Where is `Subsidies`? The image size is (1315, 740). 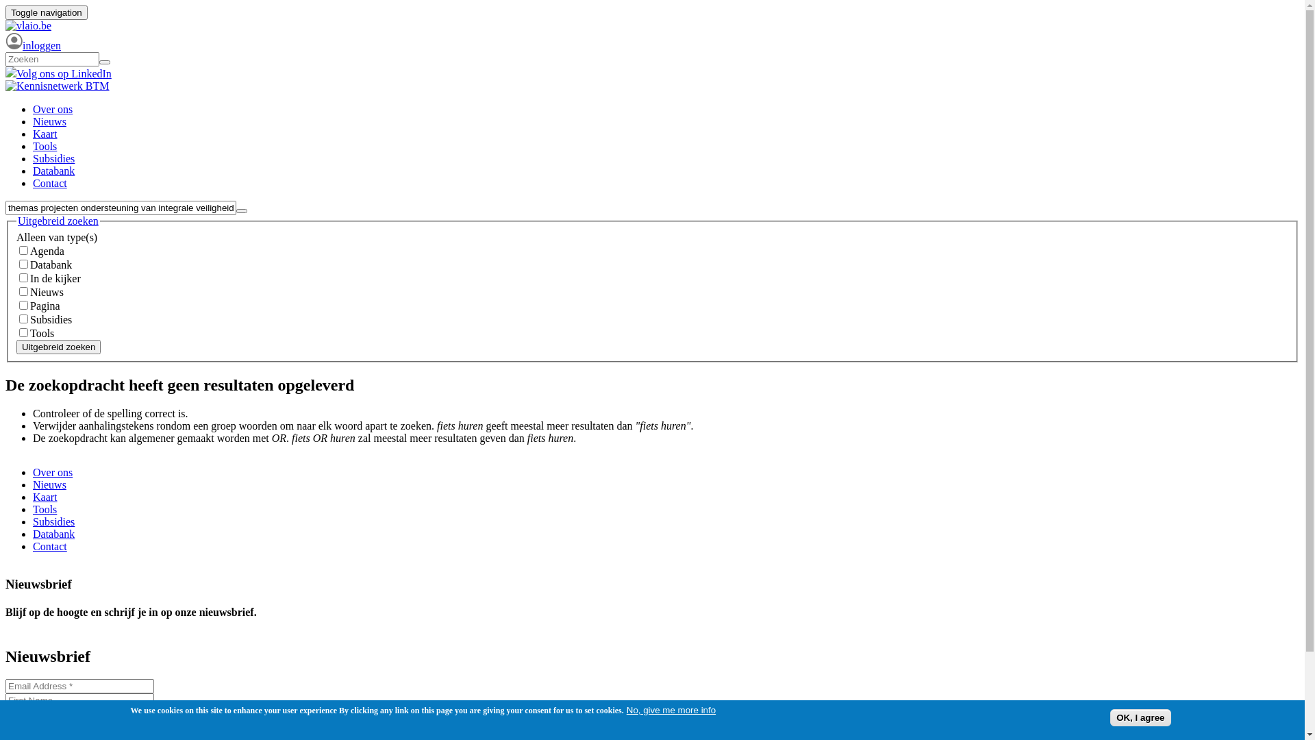 Subsidies is located at coordinates (53, 521).